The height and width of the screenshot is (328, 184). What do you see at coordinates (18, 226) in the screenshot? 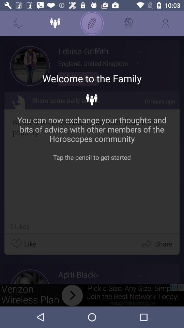
I see `go to number of likes` at bounding box center [18, 226].